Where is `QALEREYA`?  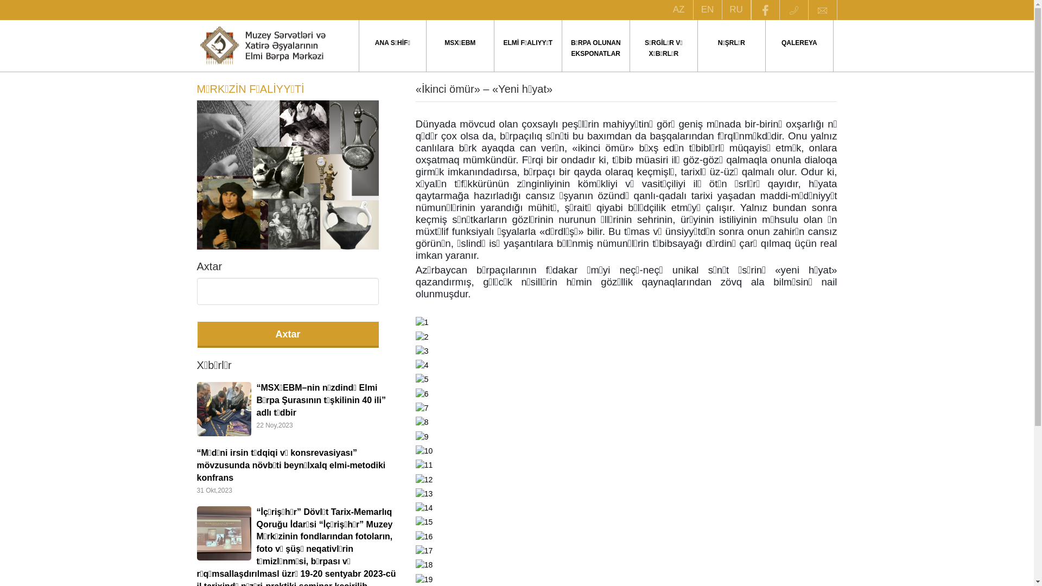 QALEREYA is located at coordinates (799, 43).